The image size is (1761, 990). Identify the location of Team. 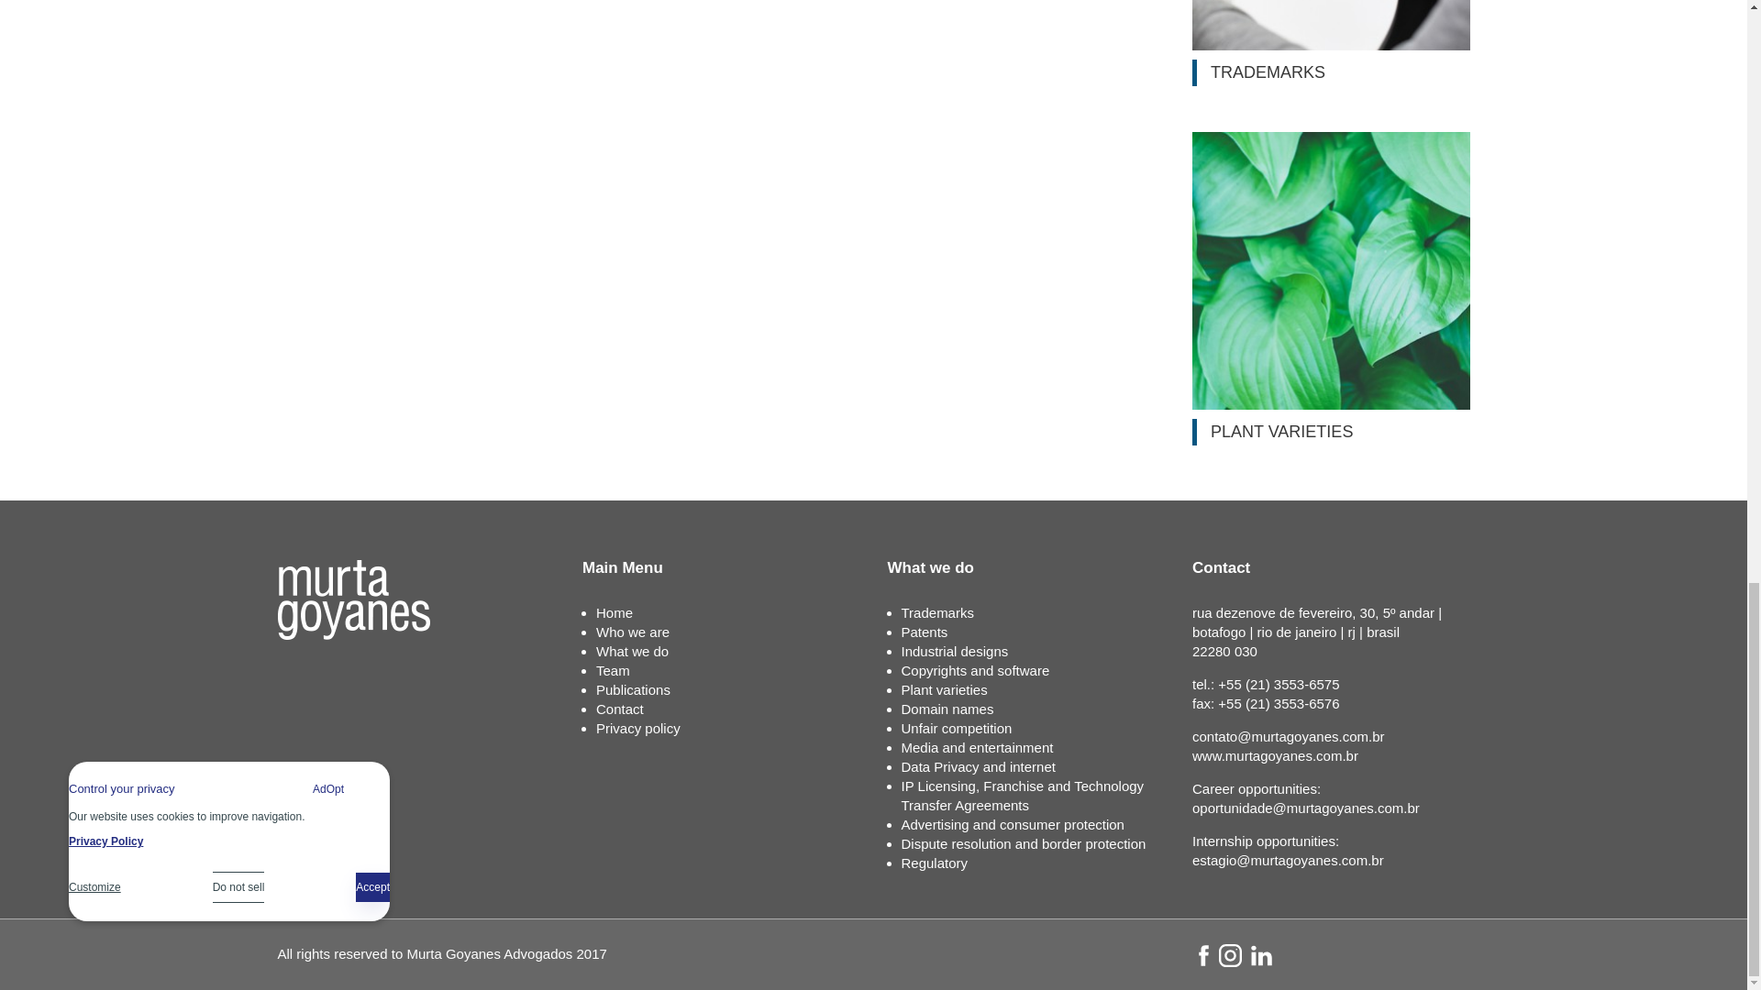
(613, 669).